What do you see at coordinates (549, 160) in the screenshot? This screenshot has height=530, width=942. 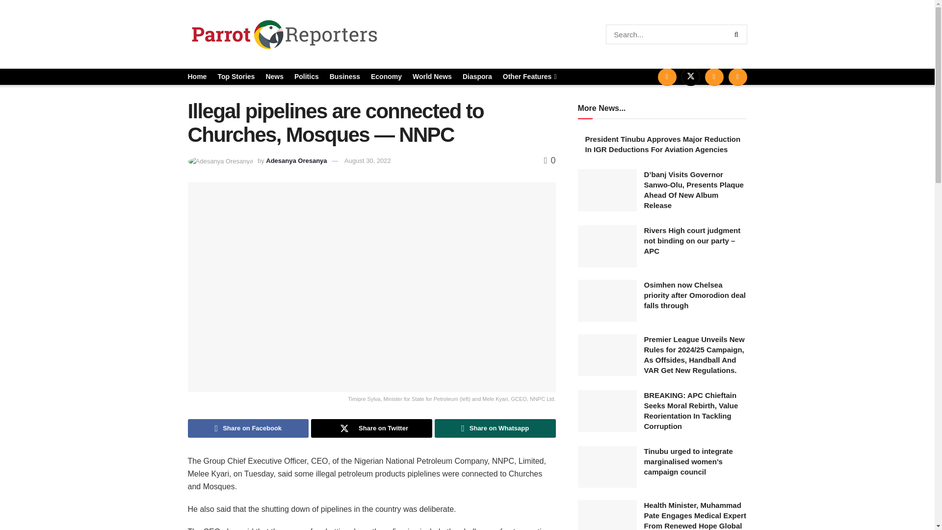 I see `0` at bounding box center [549, 160].